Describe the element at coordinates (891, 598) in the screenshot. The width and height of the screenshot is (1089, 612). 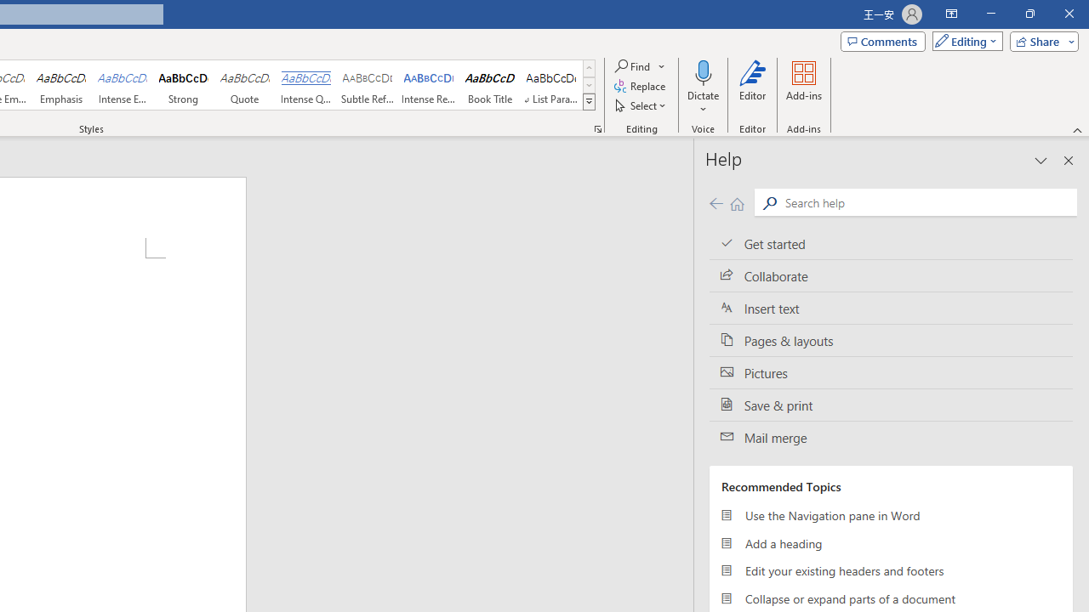
I see `Collapse or expand parts of a document` at that location.